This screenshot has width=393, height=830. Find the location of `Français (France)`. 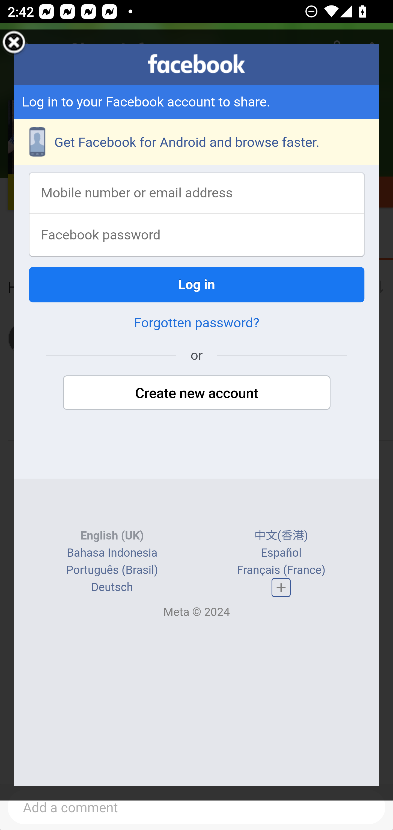

Français (France) is located at coordinates (281, 571).